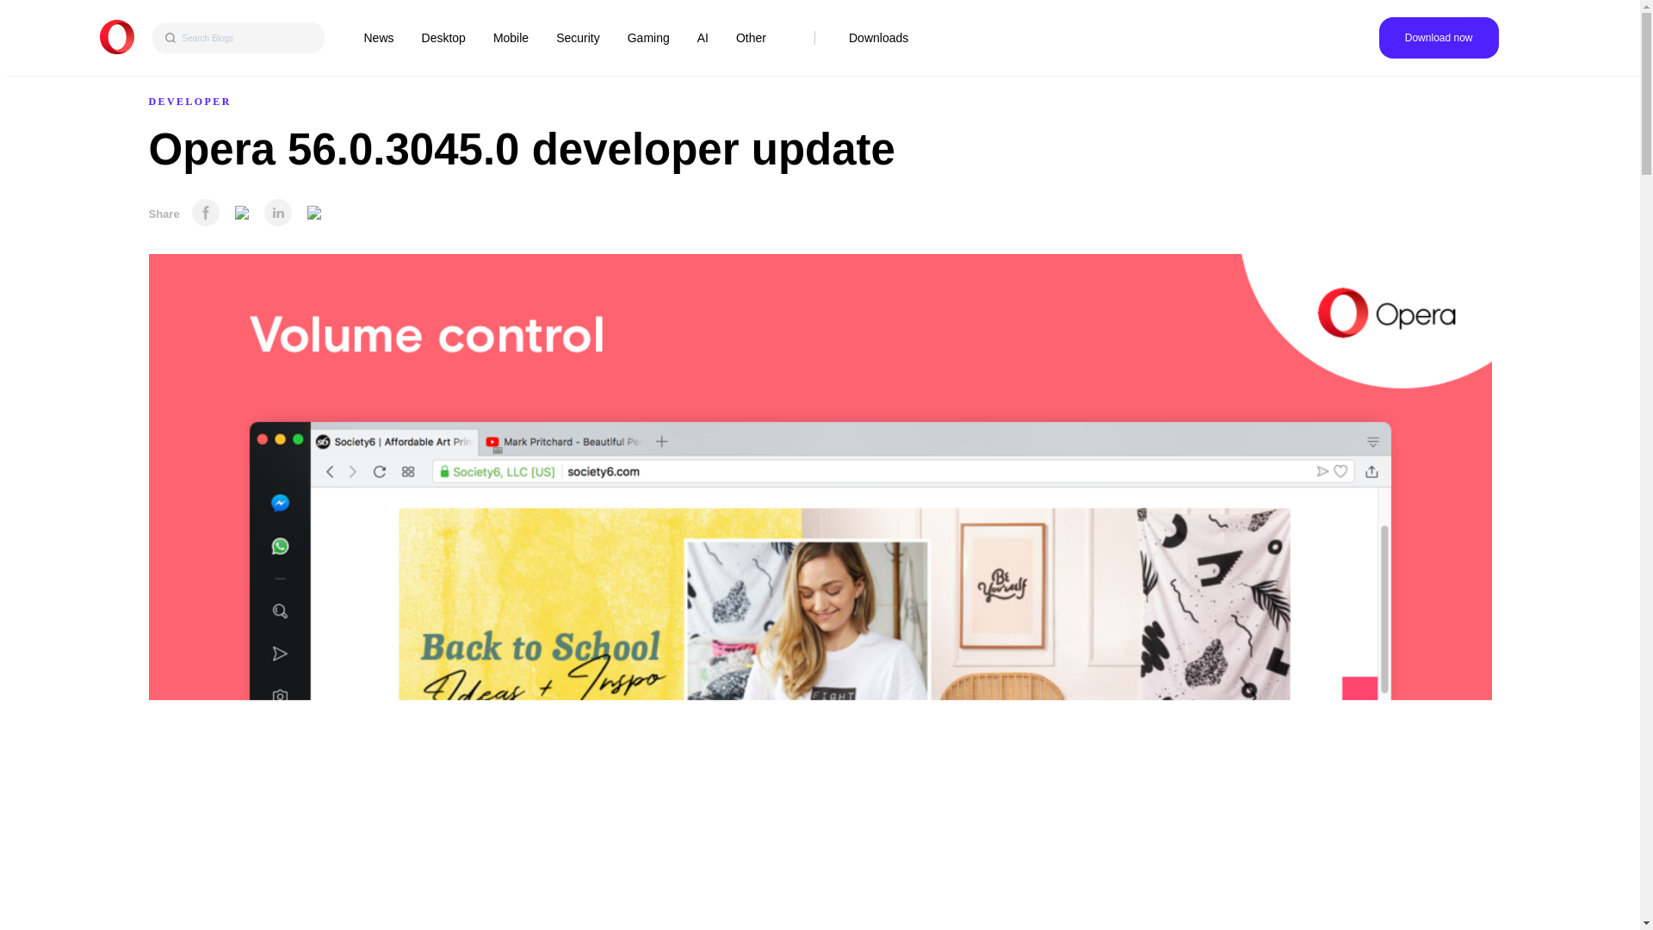 The width and height of the screenshot is (1653, 930). I want to click on Other, so click(751, 37).